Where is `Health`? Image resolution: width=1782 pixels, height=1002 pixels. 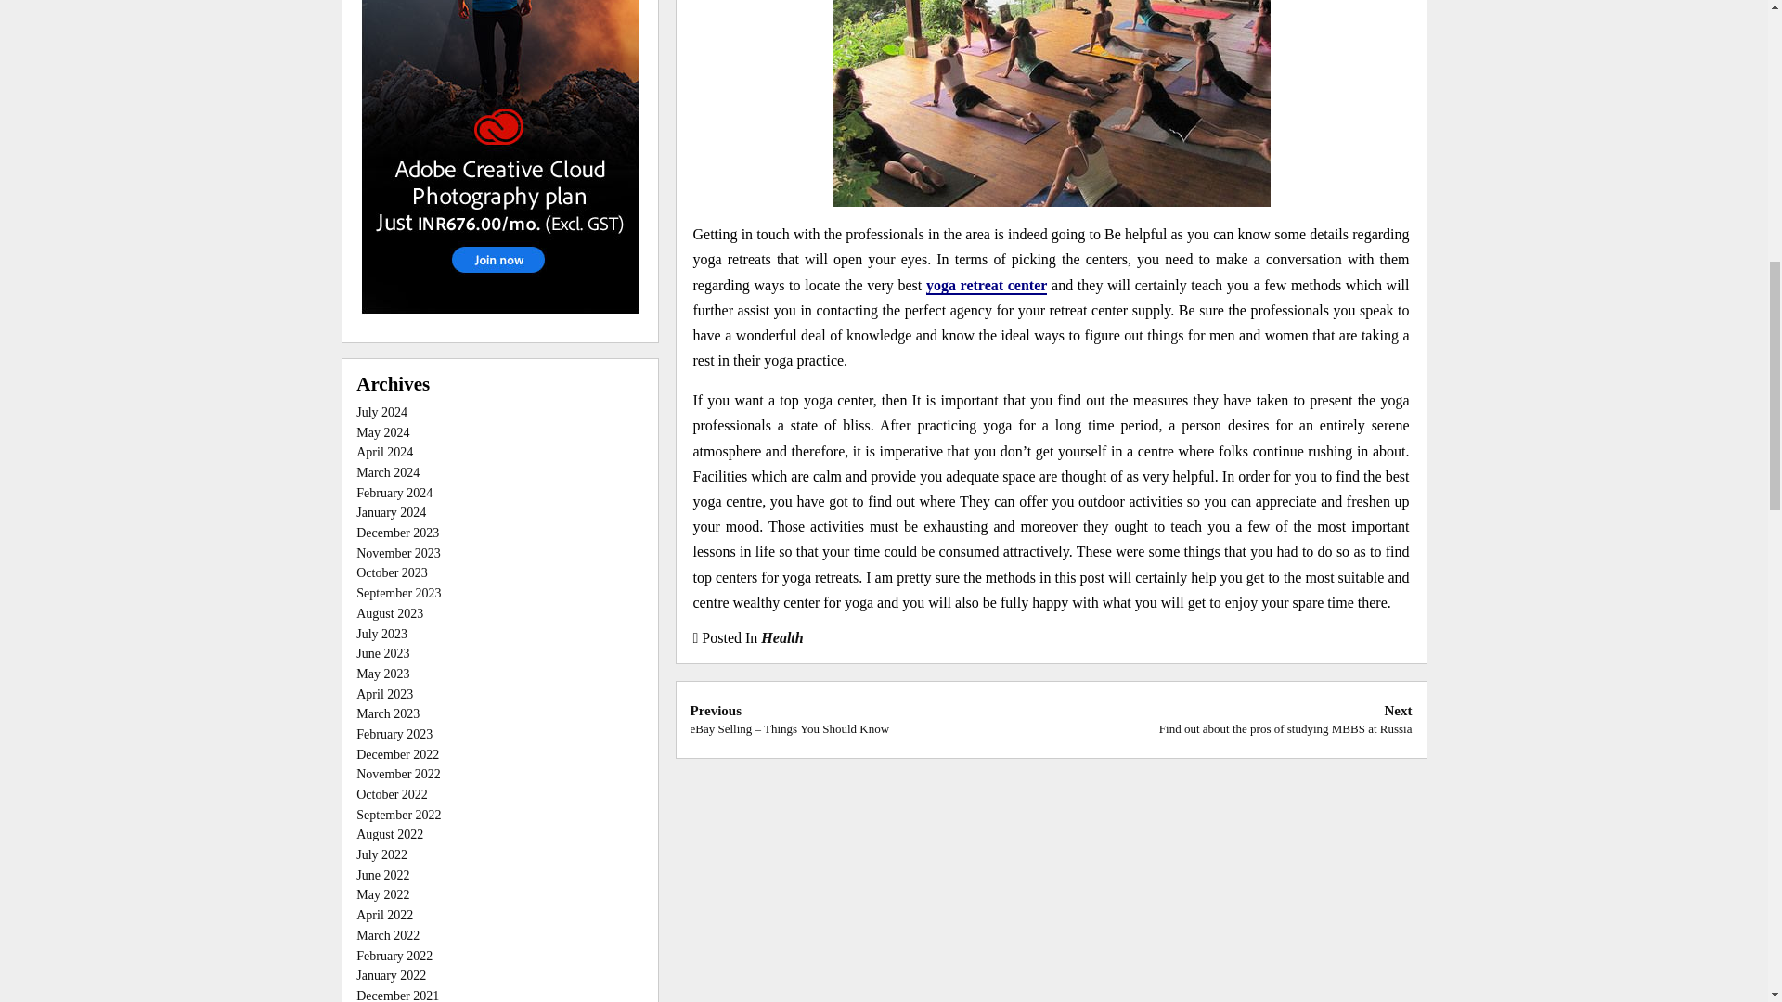
Health is located at coordinates (781, 637).